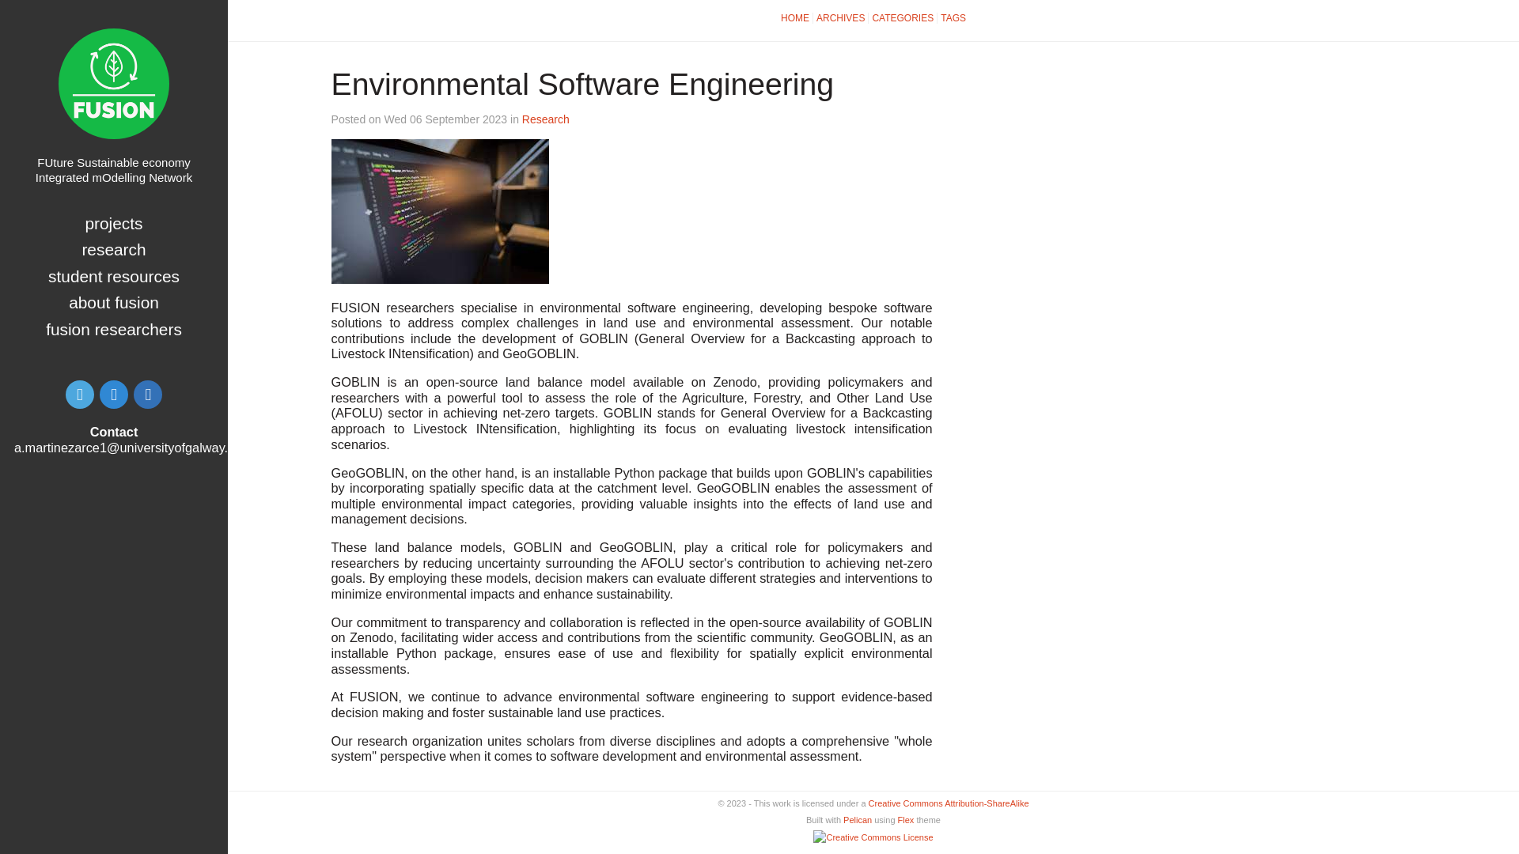 Image resolution: width=1519 pixels, height=854 pixels. Describe the element at coordinates (114, 249) in the screenshot. I see `research` at that location.